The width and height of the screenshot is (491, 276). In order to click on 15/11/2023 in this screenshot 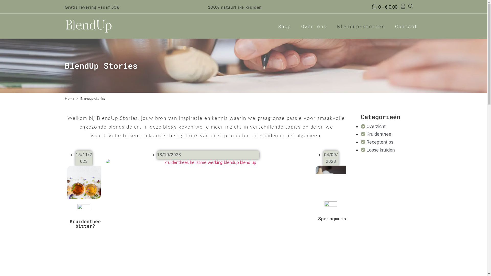, I will do `click(84, 158)`.